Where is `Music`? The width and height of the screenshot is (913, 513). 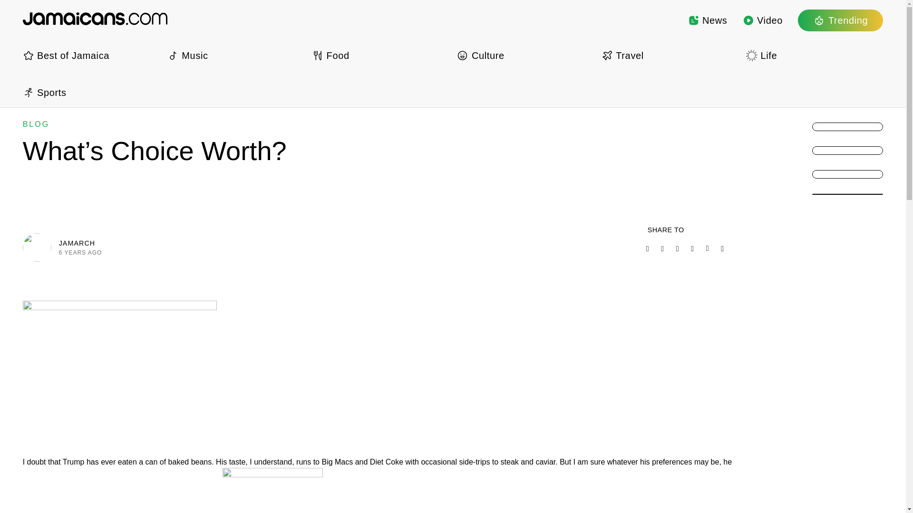
Music is located at coordinates (235, 55).